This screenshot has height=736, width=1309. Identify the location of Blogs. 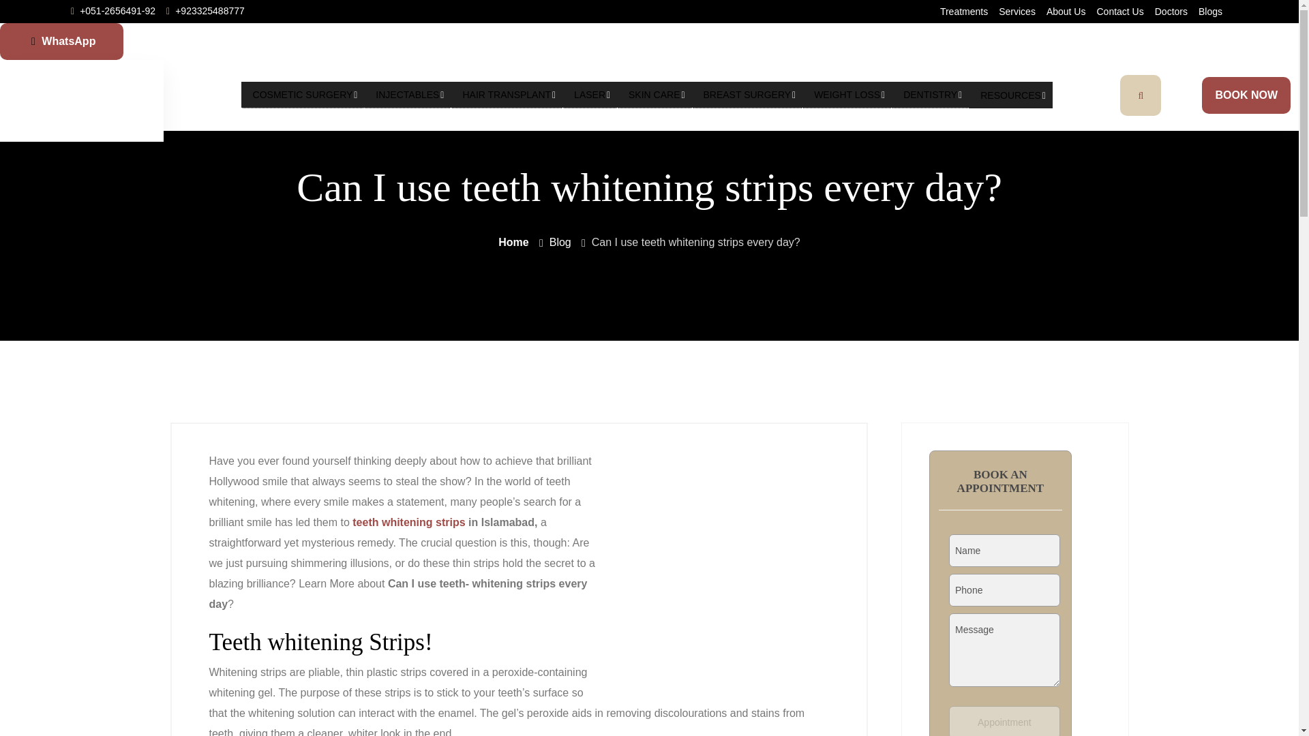
(1211, 11).